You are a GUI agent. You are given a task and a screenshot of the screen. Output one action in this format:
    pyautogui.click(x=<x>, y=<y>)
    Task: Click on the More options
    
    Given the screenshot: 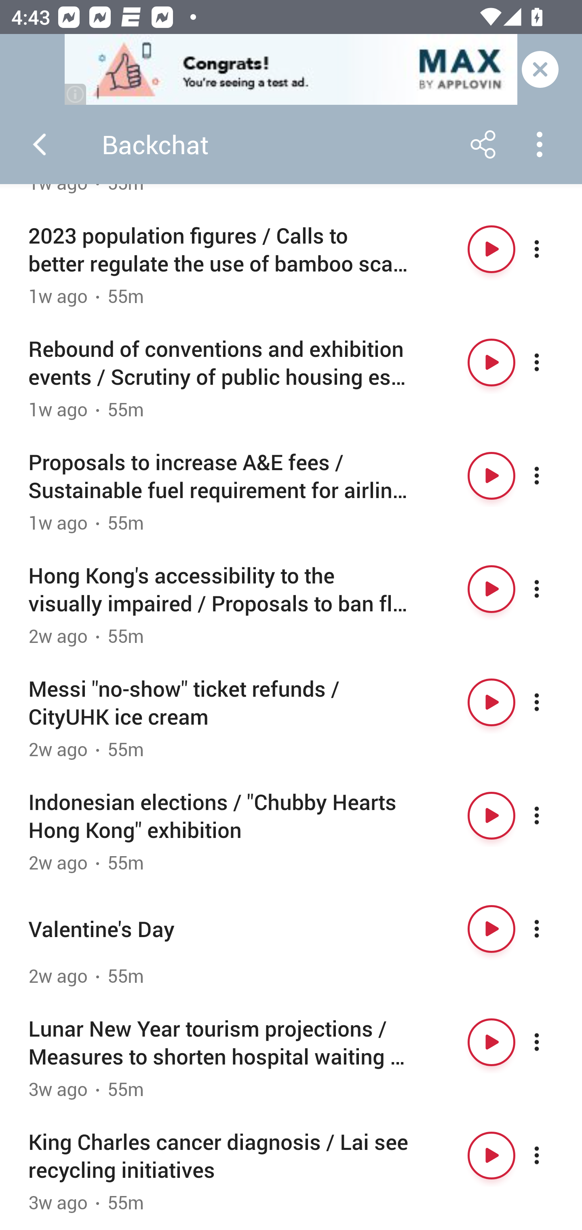 What is the action you would take?
    pyautogui.click(x=550, y=929)
    